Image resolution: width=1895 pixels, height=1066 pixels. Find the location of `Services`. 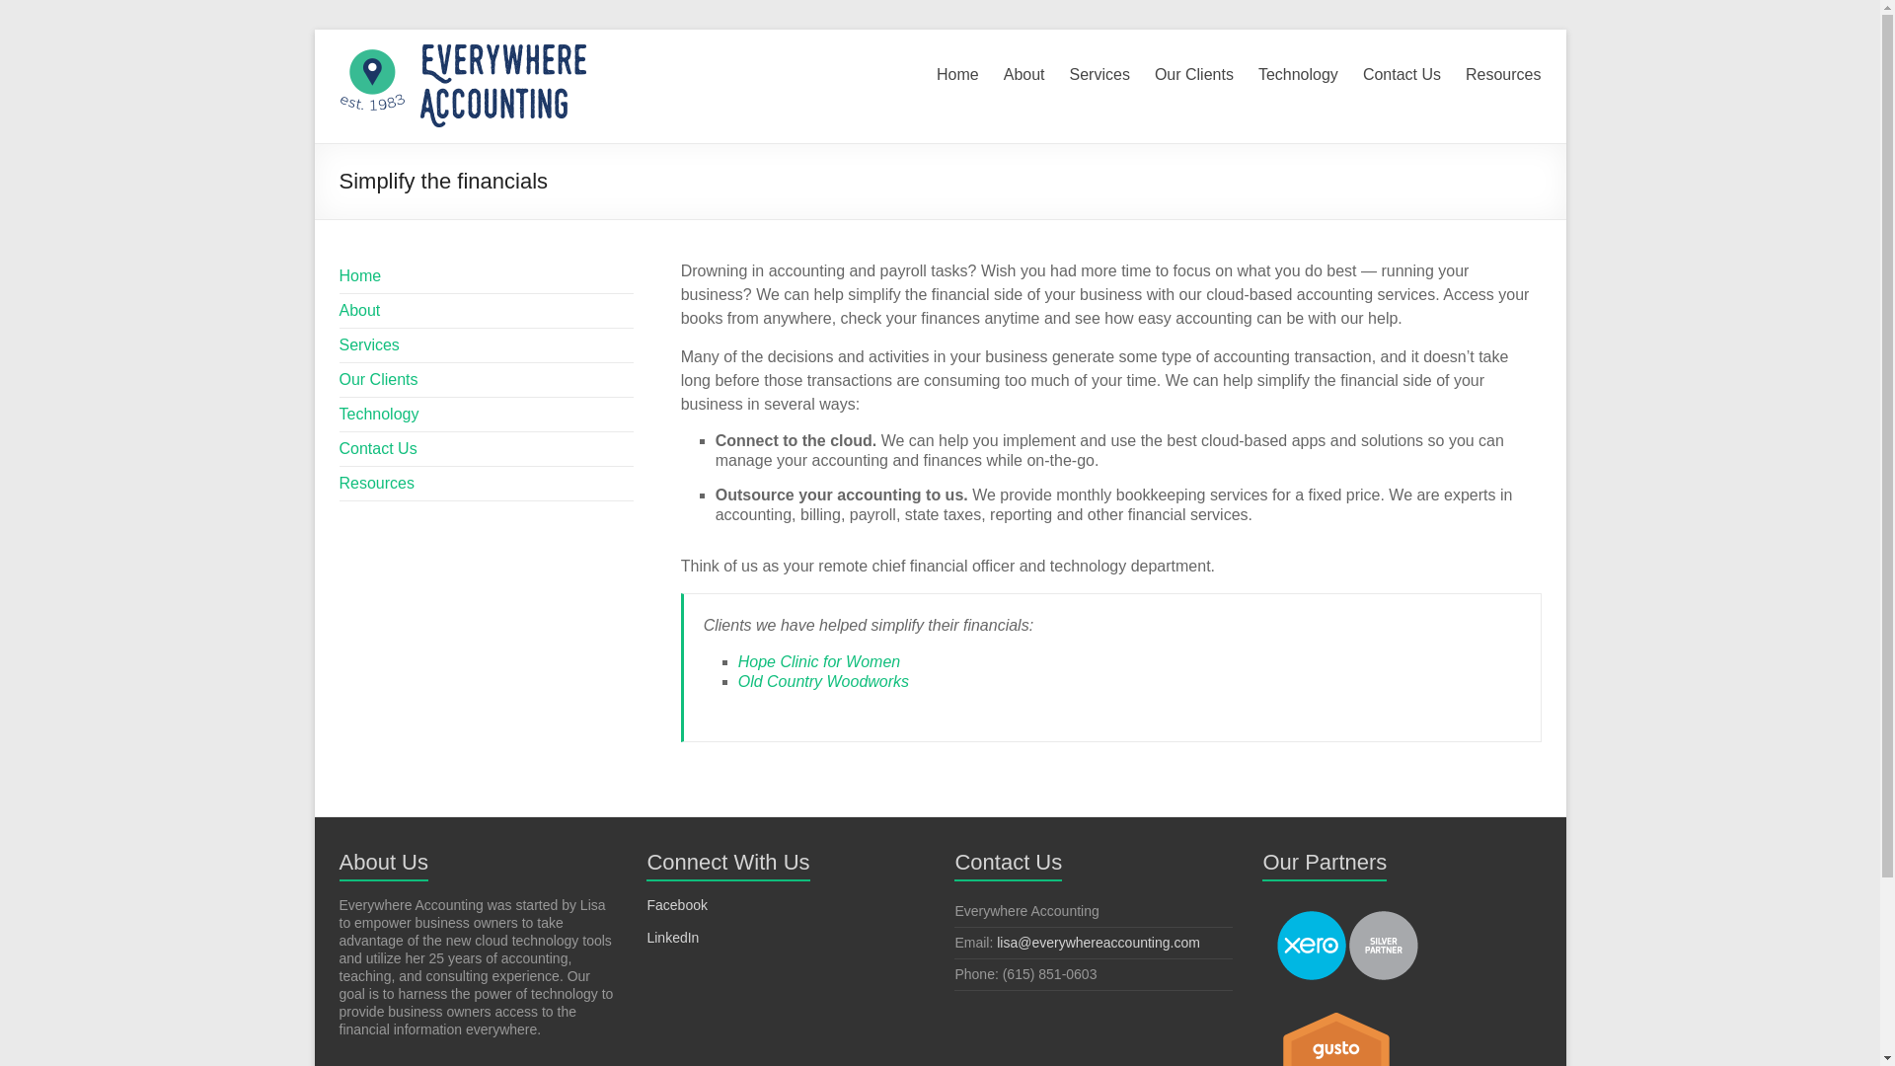

Services is located at coordinates (369, 344).